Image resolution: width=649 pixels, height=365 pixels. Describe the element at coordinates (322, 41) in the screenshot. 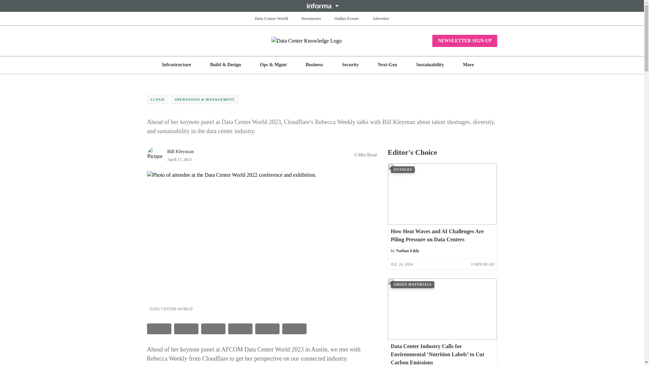

I see `Data Center Knowledge Logo` at that location.